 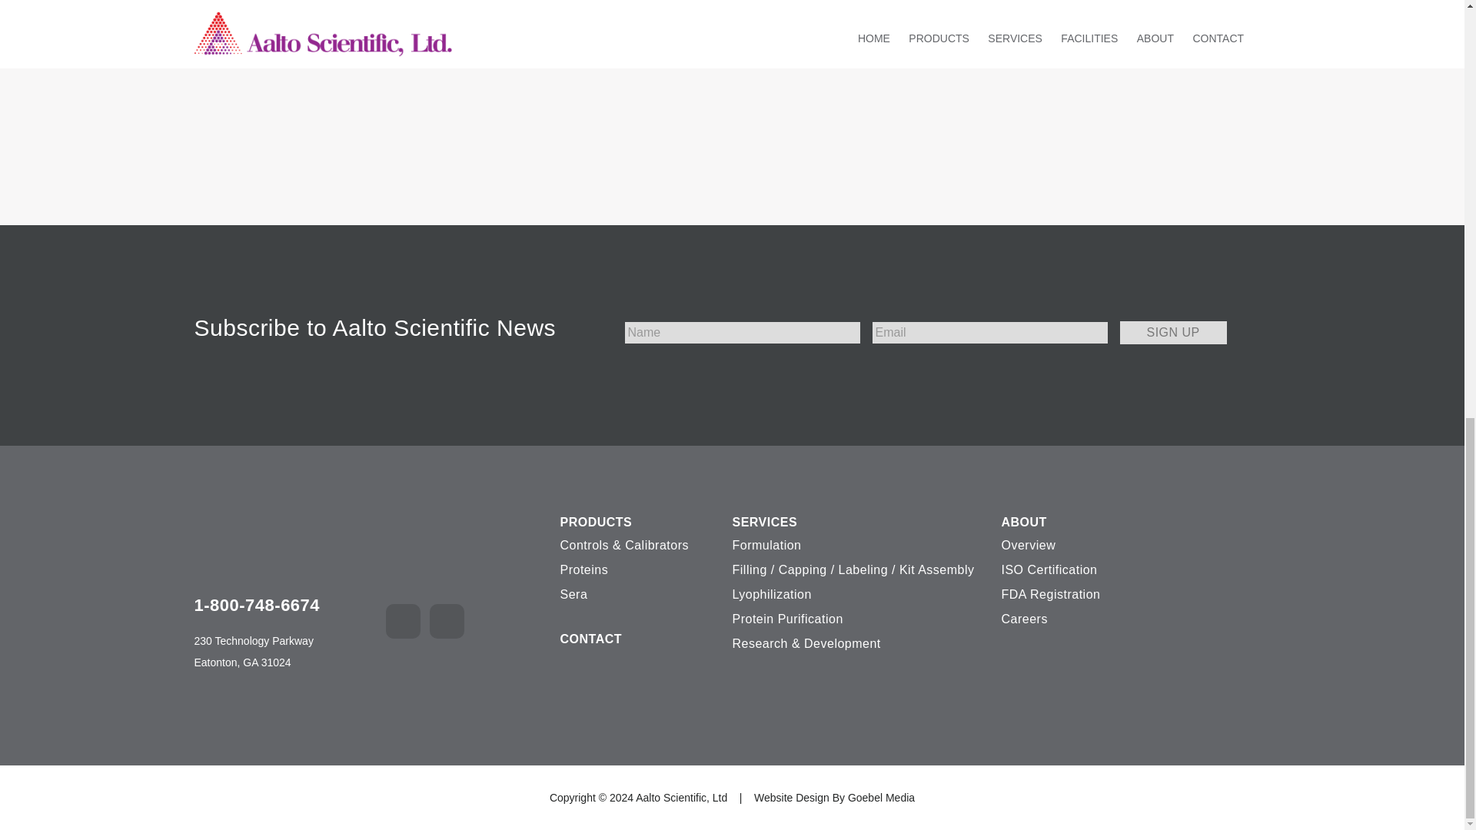 I want to click on ISO Certification, so click(x=1102, y=570).